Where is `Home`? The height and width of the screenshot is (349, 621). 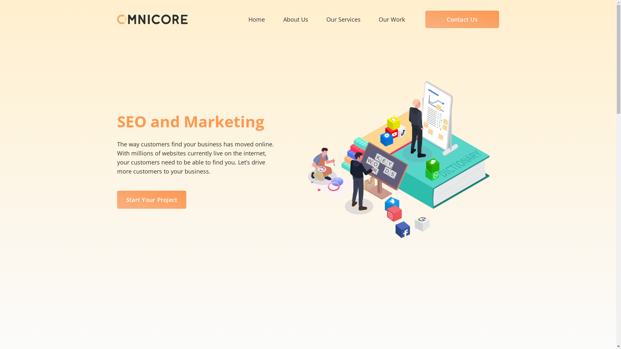
Home is located at coordinates (257, 19).